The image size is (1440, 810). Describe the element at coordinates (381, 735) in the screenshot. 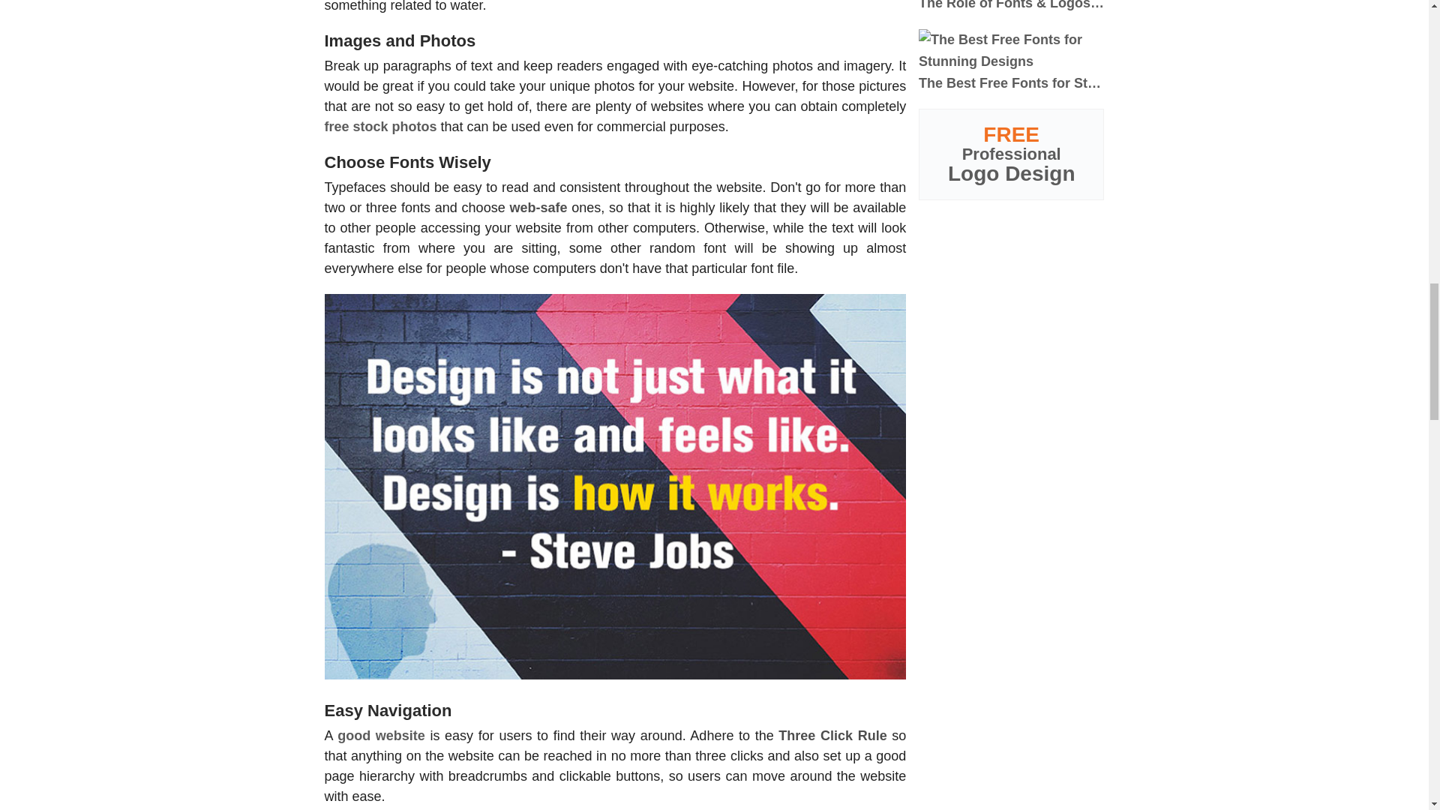

I see `good website` at that location.